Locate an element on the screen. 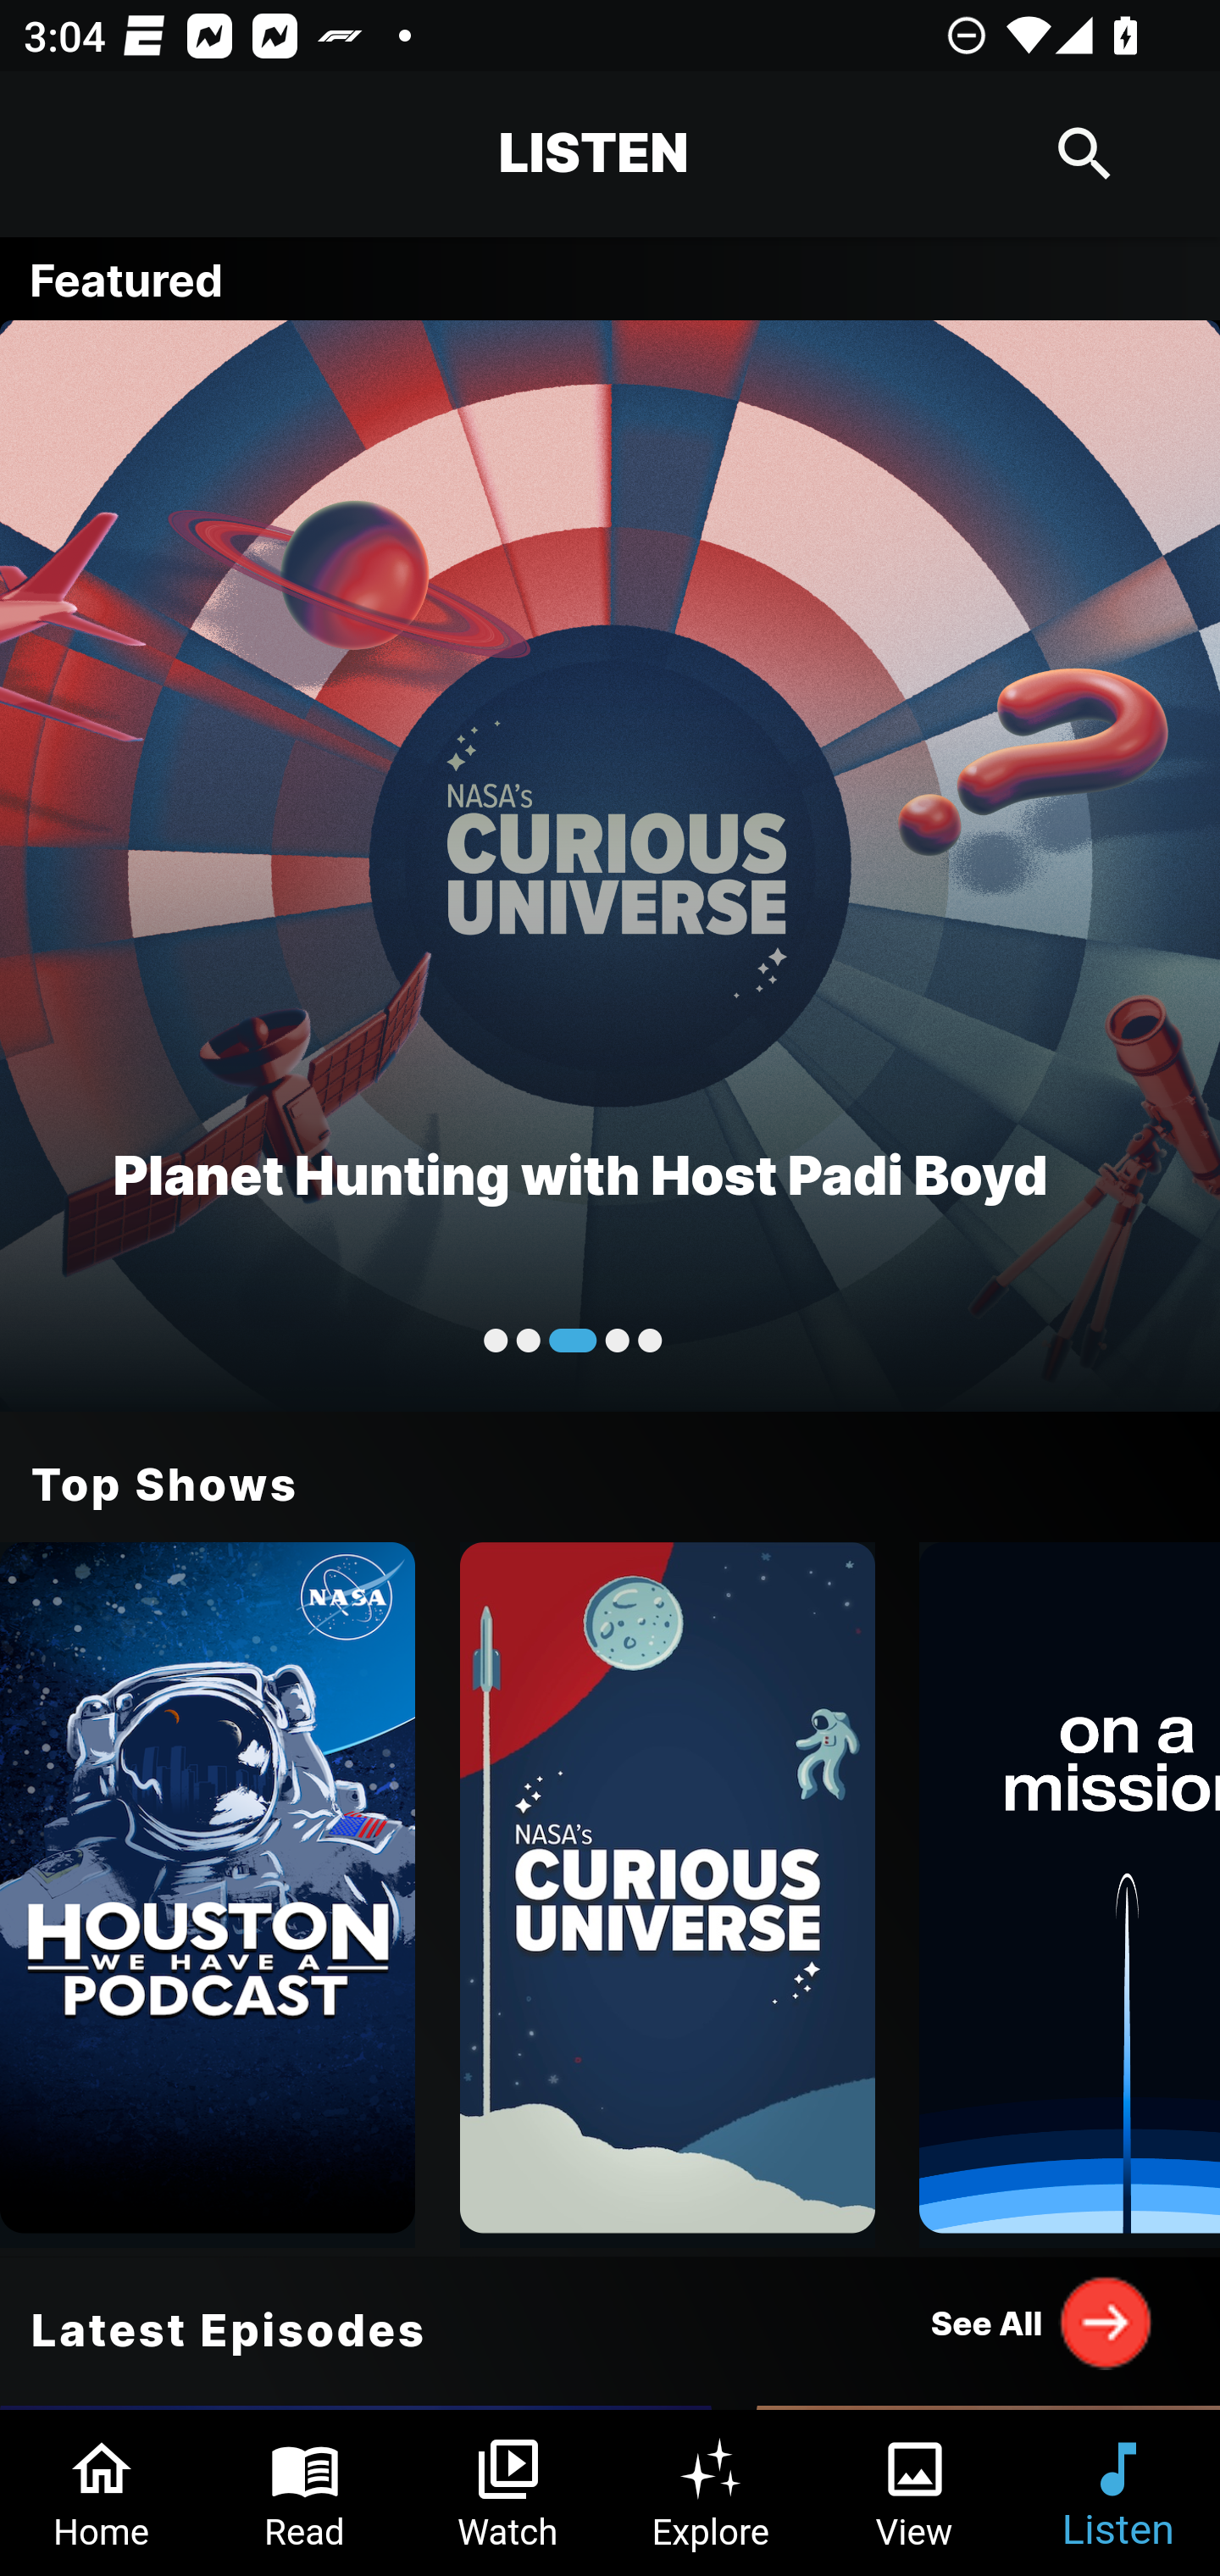 The width and height of the screenshot is (1220, 2576). See All is located at coordinates (1042, 2322).